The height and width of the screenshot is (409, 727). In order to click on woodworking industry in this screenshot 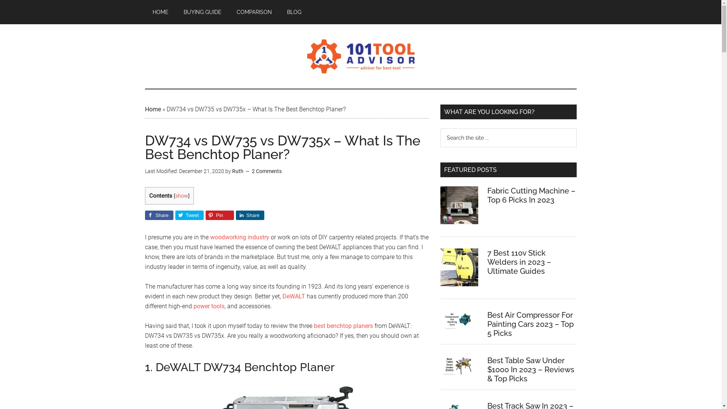, I will do `click(239, 237)`.